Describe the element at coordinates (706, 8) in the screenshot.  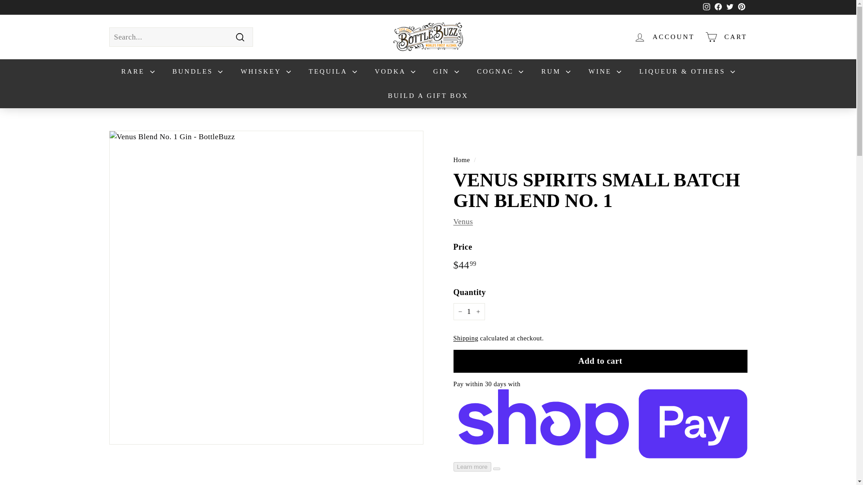
I see `BottleBuzz on Pinterest` at that location.